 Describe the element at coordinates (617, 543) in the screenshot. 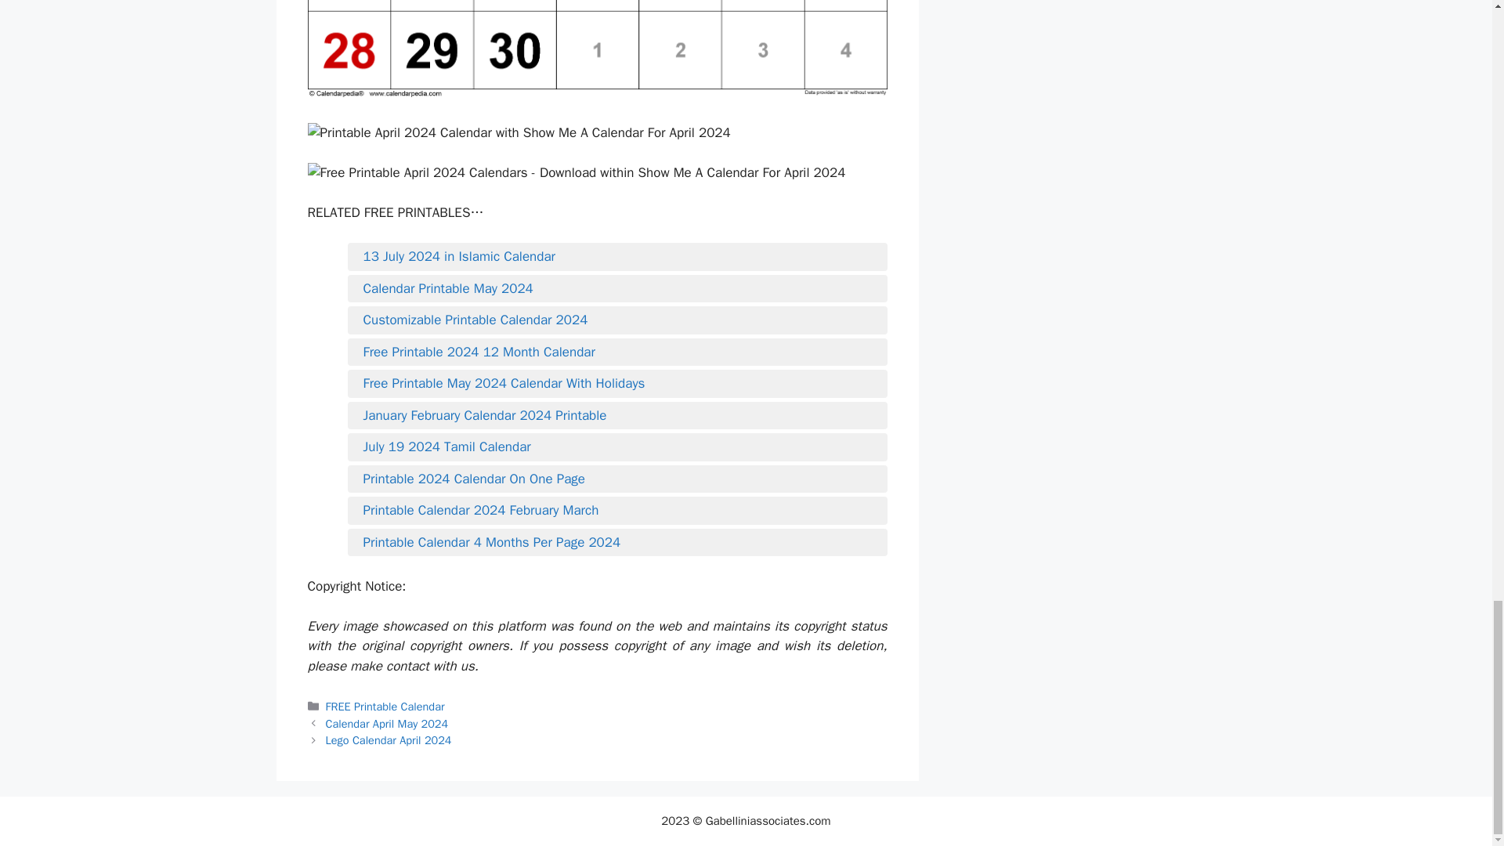

I see `Printable Calendar 4 Months Per Page 2024` at that location.